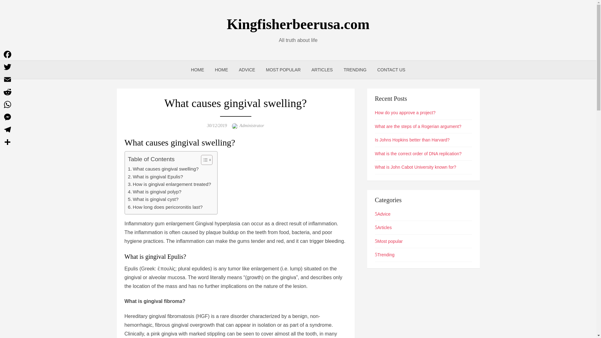 The height and width of the screenshot is (338, 601). What do you see at coordinates (8, 117) in the screenshot?
I see `Messenger` at bounding box center [8, 117].